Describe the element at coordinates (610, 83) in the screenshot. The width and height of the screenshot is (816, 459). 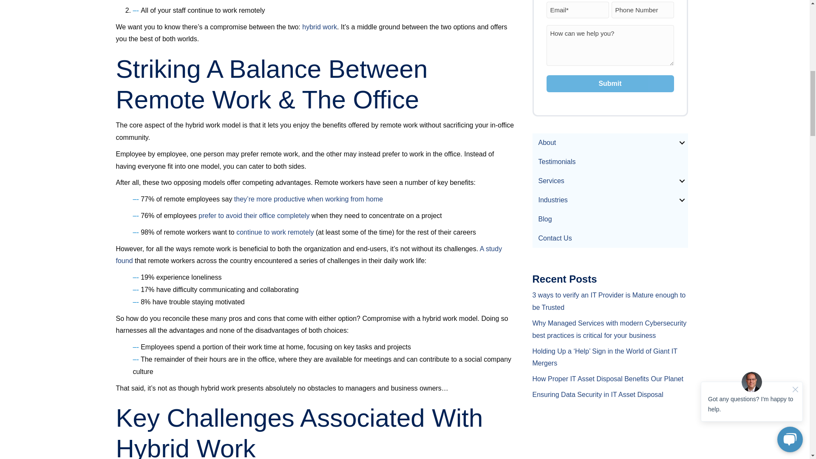
I see `Submit` at that location.